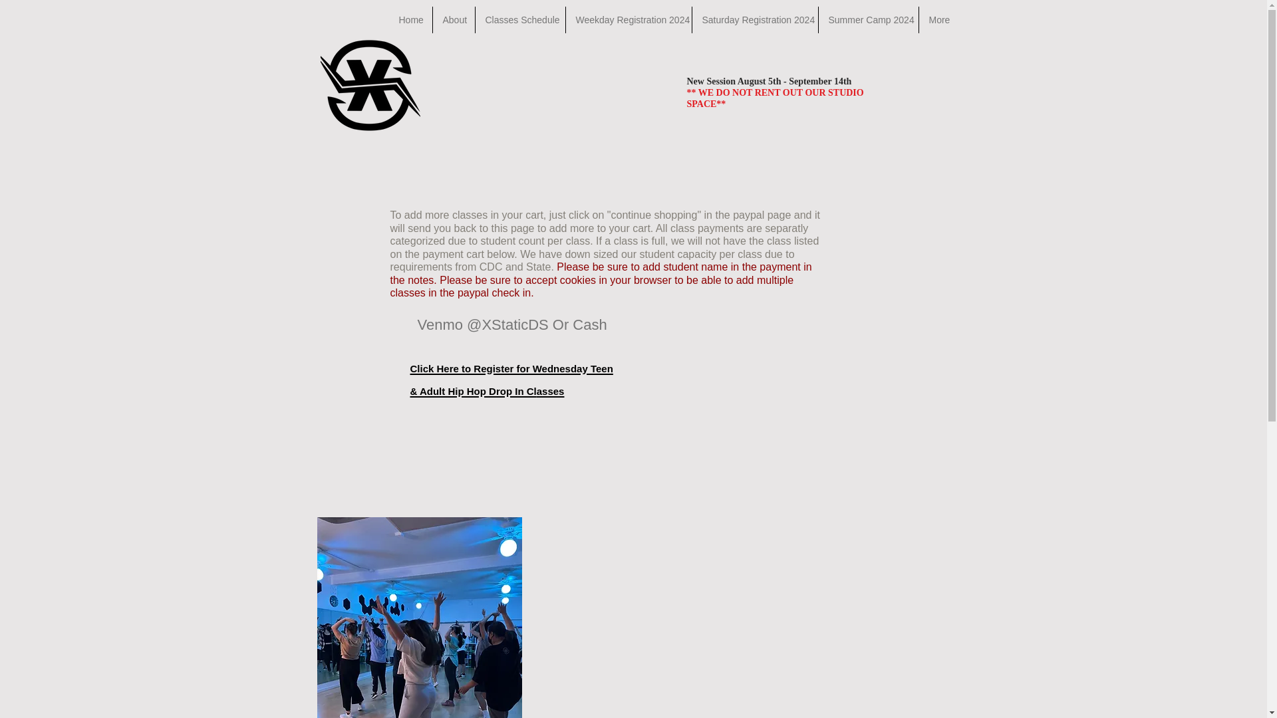  I want to click on Saturday Registration 2024, so click(754, 19).